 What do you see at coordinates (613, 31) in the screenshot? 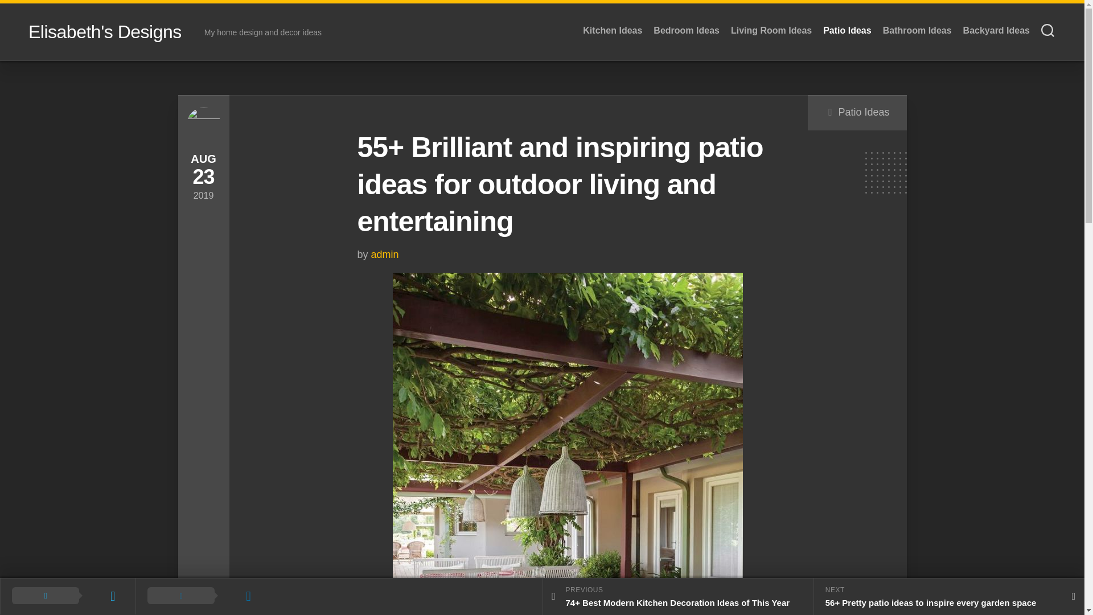
I see `Kitchen Ideas` at bounding box center [613, 31].